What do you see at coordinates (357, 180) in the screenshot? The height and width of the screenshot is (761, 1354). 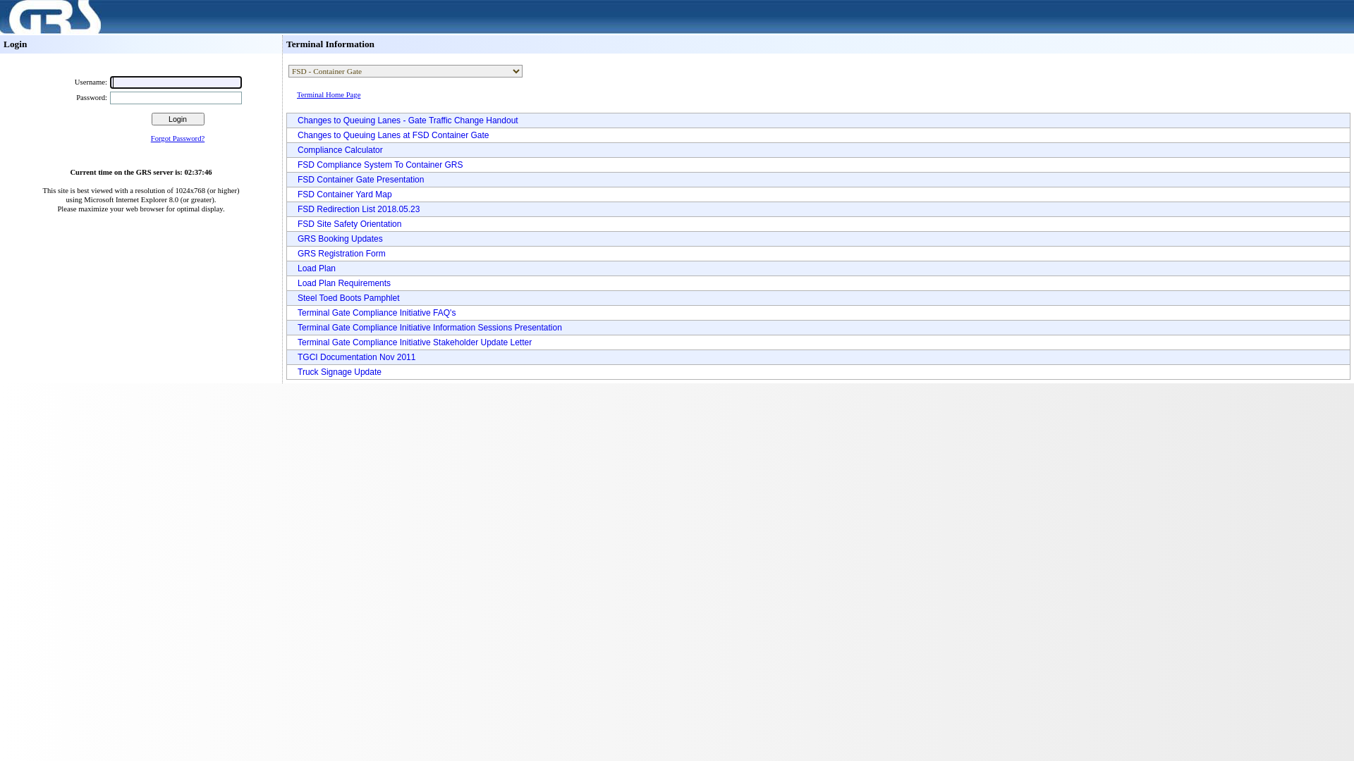 I see `FSD Container Gate Presentation` at bounding box center [357, 180].